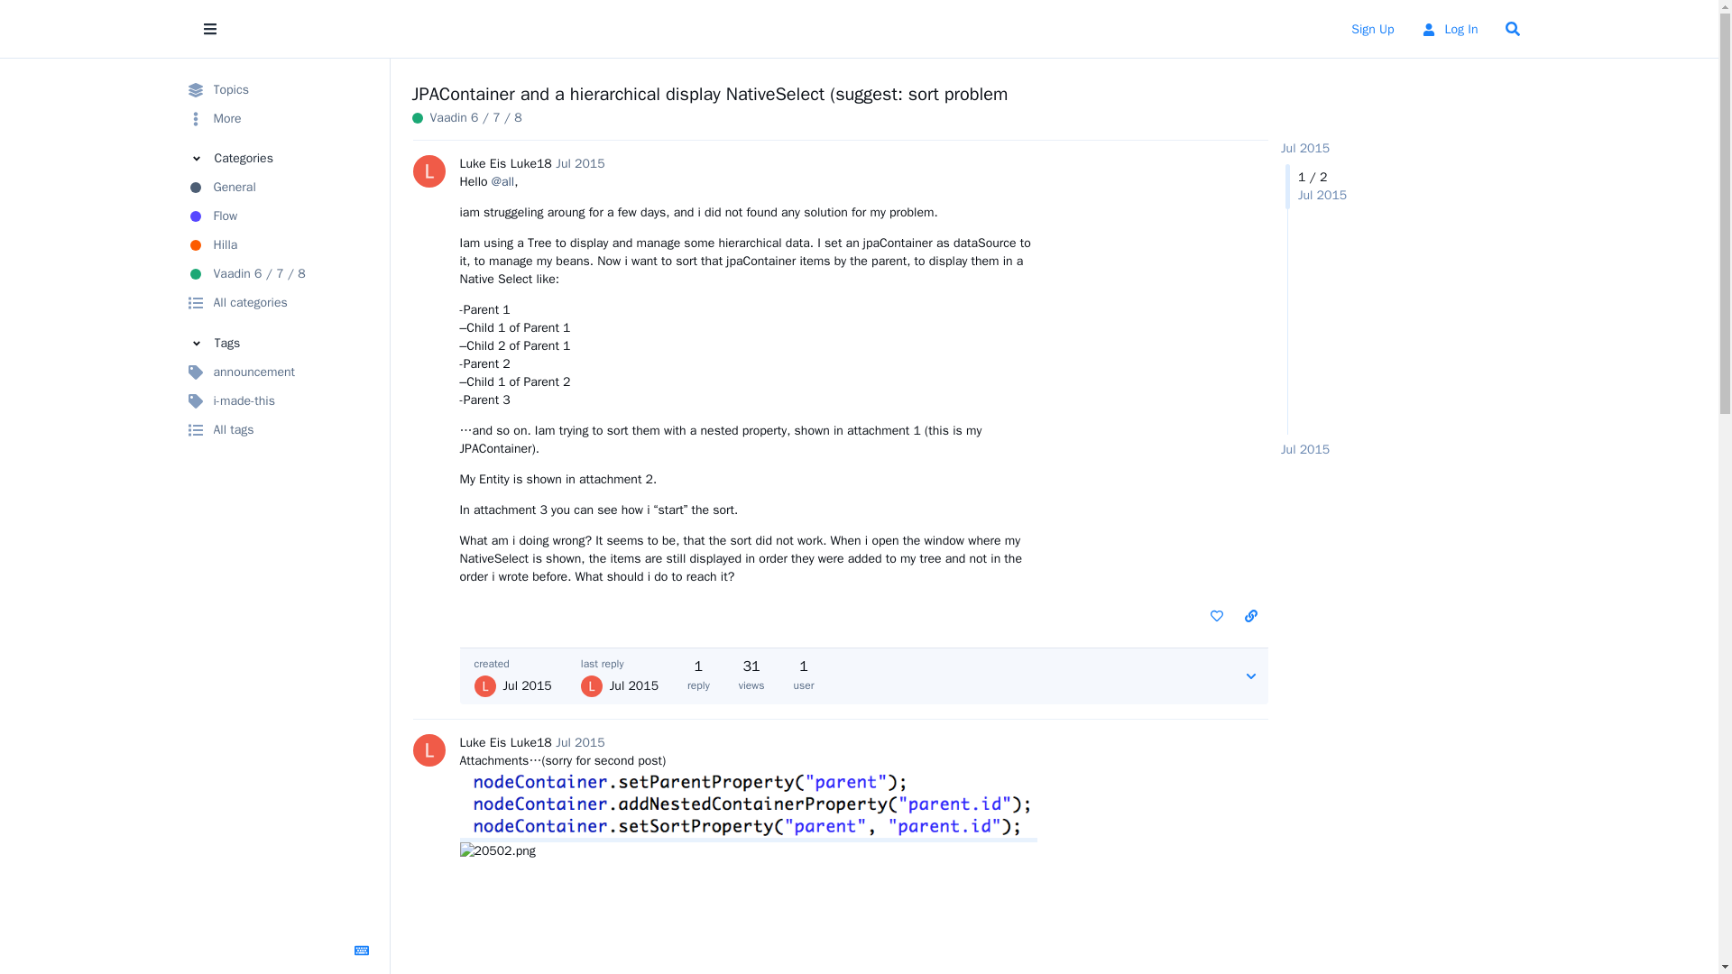 This screenshot has width=1732, height=974. Describe the element at coordinates (280, 216) in the screenshot. I see `Vaadin Flow is our full-stack framework for Java developers.` at that location.